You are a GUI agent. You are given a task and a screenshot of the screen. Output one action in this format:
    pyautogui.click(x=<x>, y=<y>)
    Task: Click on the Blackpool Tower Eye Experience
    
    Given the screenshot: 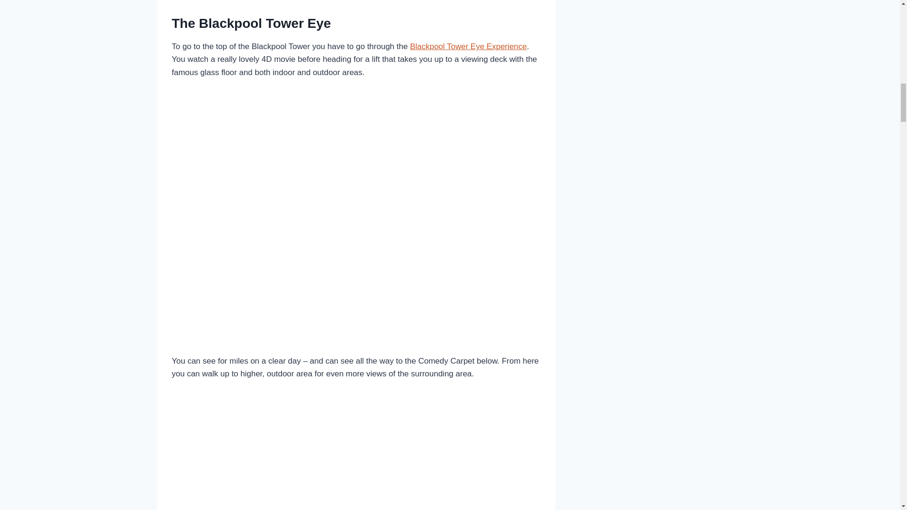 What is the action you would take?
    pyautogui.click(x=468, y=46)
    